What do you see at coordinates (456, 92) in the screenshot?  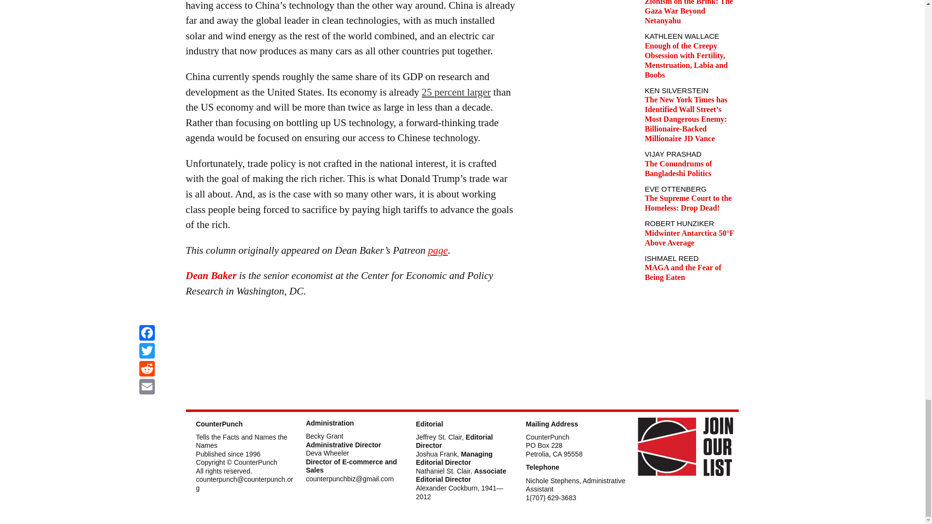 I see `25 percent larger` at bounding box center [456, 92].